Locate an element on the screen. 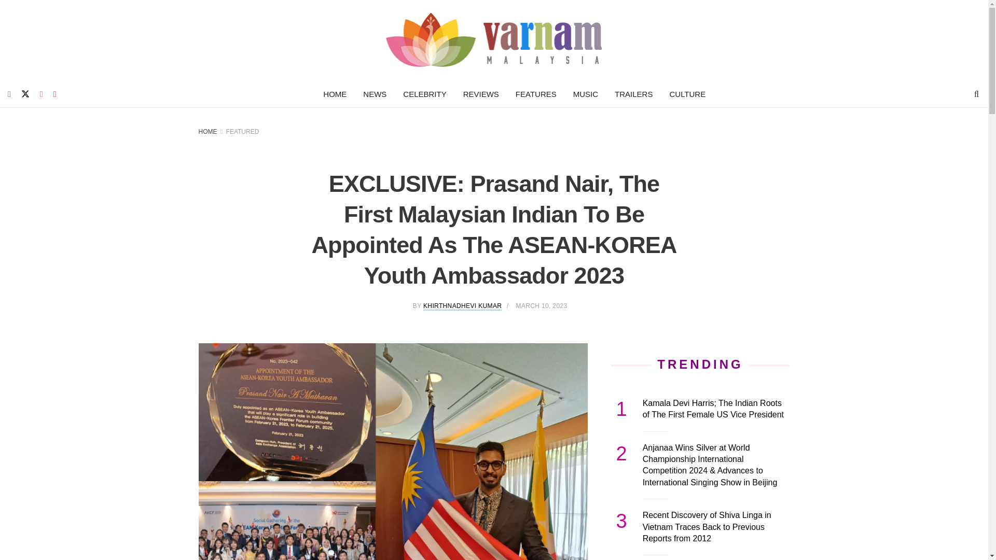 Image resolution: width=996 pixels, height=560 pixels. CELEBRITY is located at coordinates (424, 94).